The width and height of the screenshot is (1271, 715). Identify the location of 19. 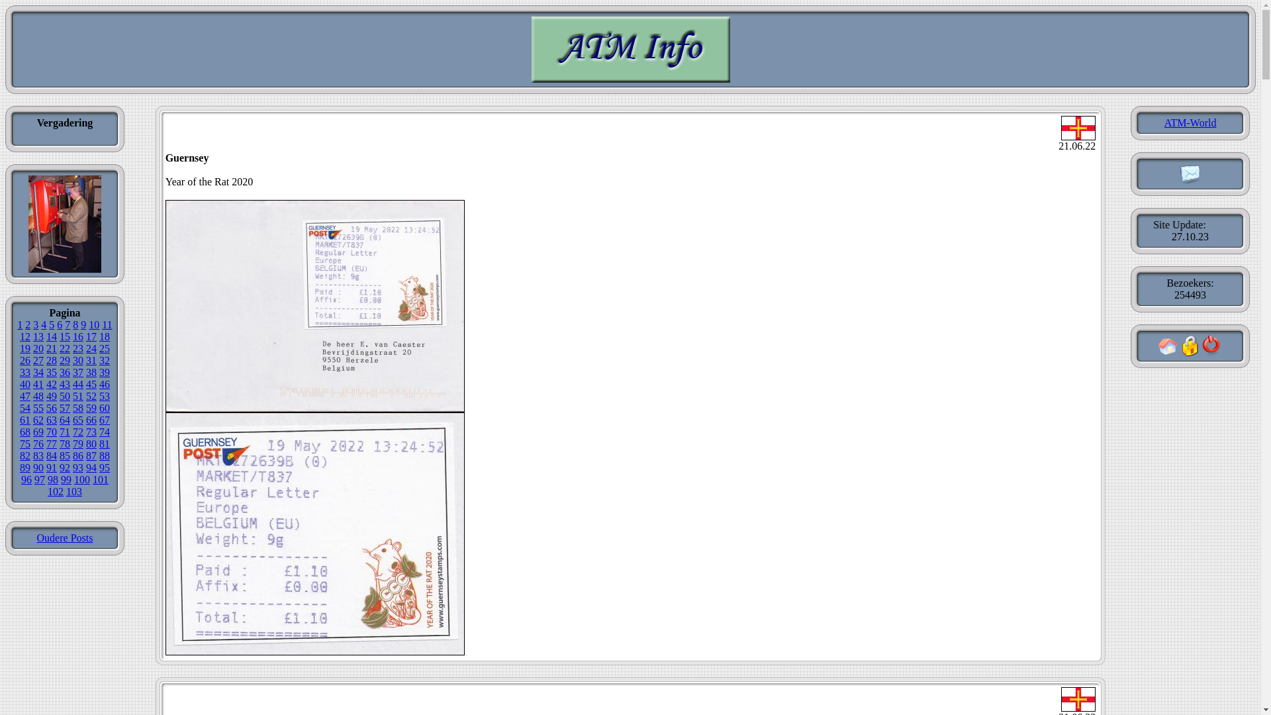
(25, 348).